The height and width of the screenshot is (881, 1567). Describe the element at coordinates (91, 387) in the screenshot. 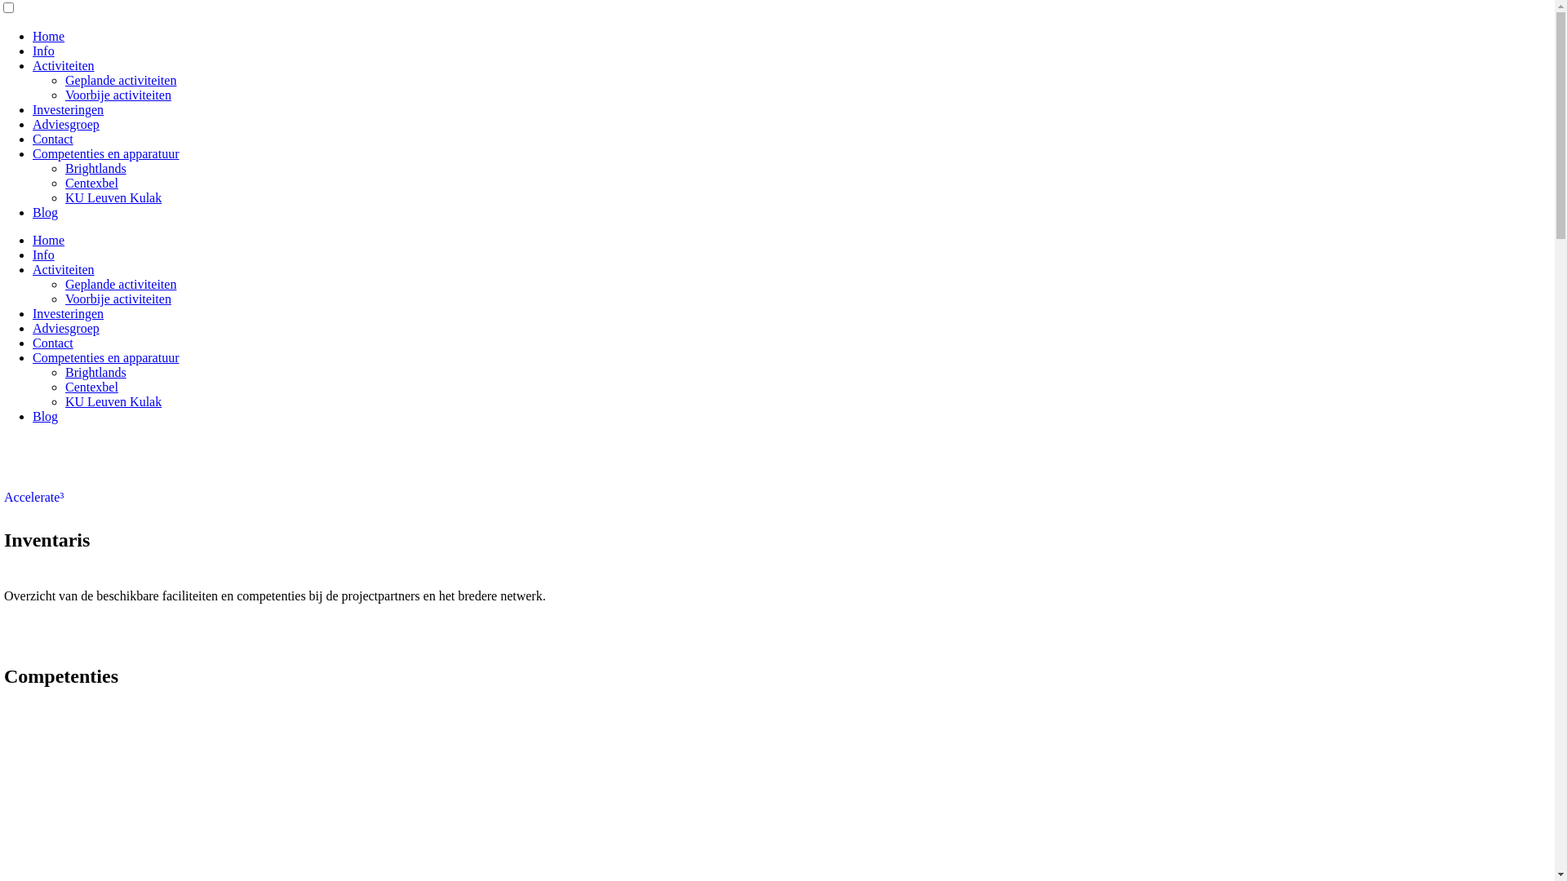

I see `Centexbel` at that location.